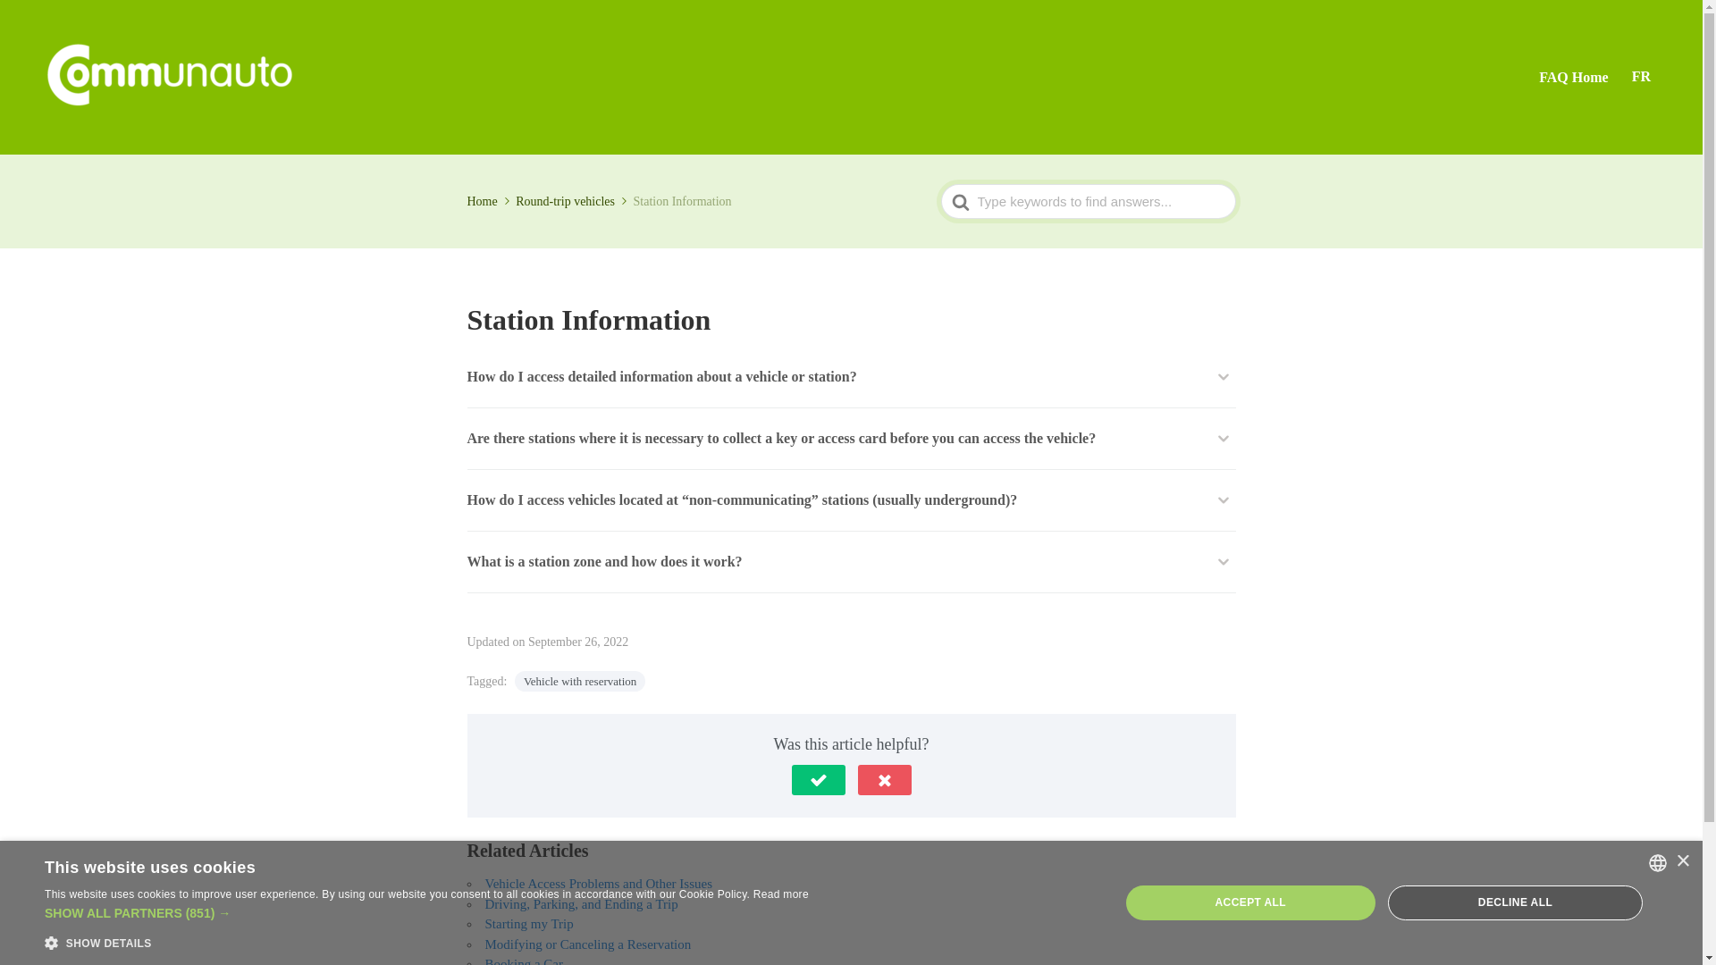 Image resolution: width=1716 pixels, height=965 pixels. I want to click on Read more, so click(780, 894).